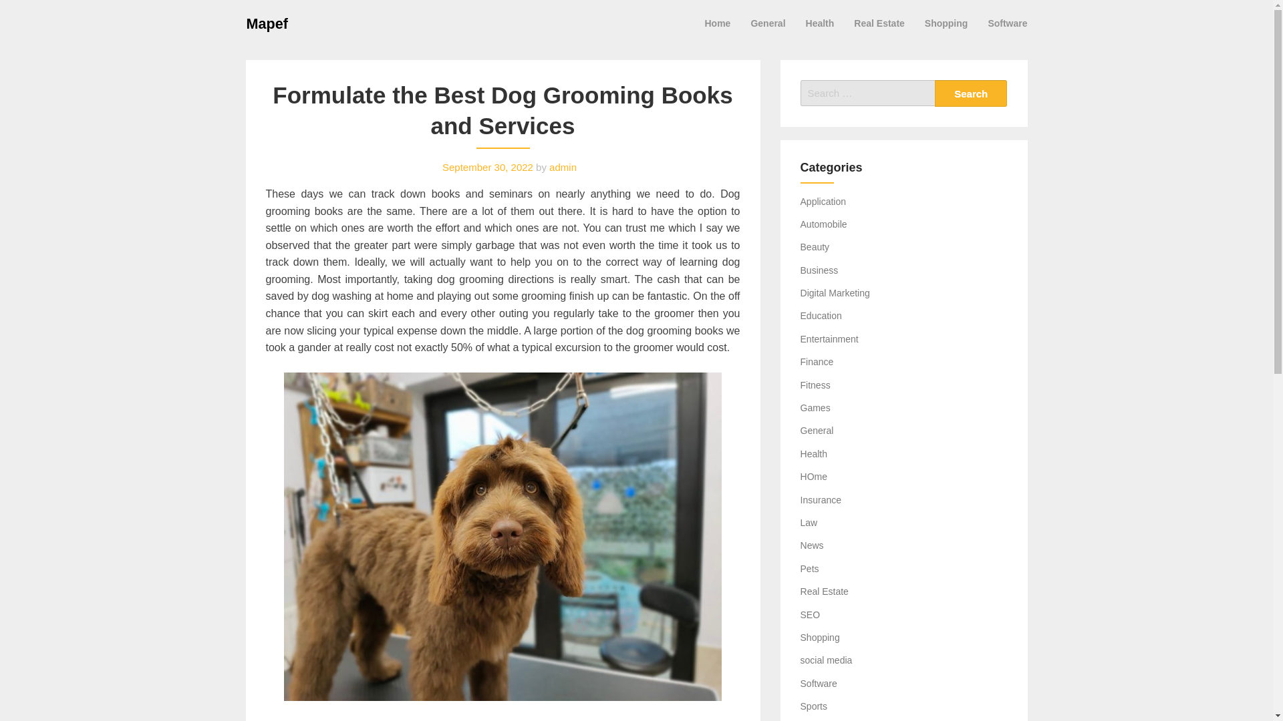 The image size is (1283, 721). I want to click on Beauty, so click(815, 247).